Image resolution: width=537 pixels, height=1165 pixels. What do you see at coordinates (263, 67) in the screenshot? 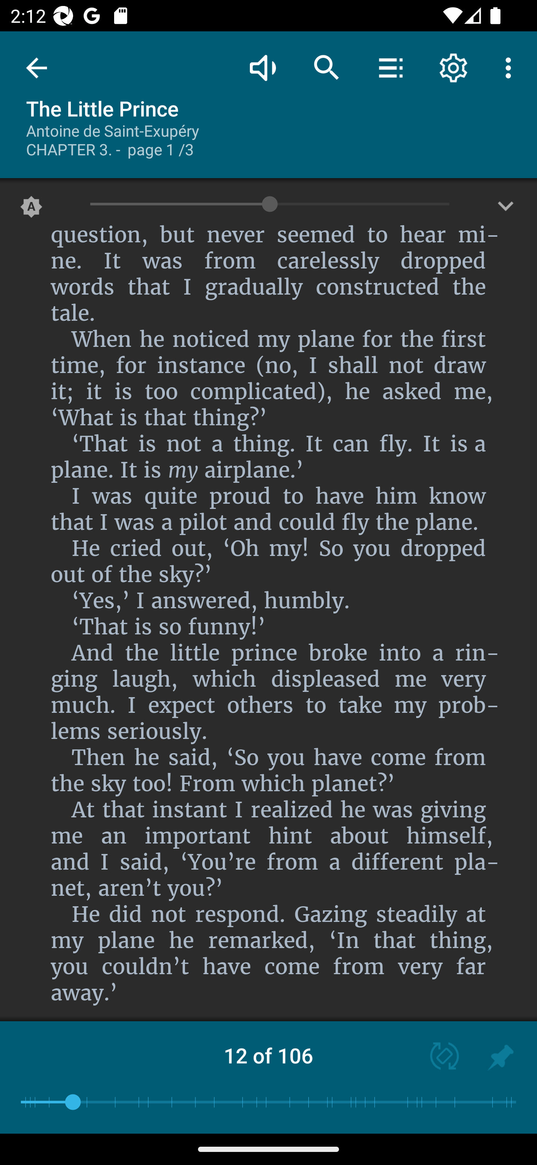
I see `Read aloud` at bounding box center [263, 67].